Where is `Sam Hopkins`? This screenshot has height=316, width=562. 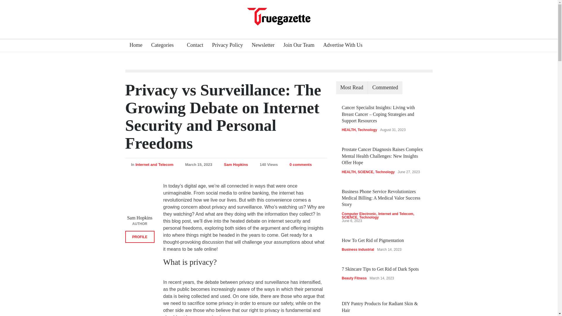 Sam Hopkins is located at coordinates (139, 218).